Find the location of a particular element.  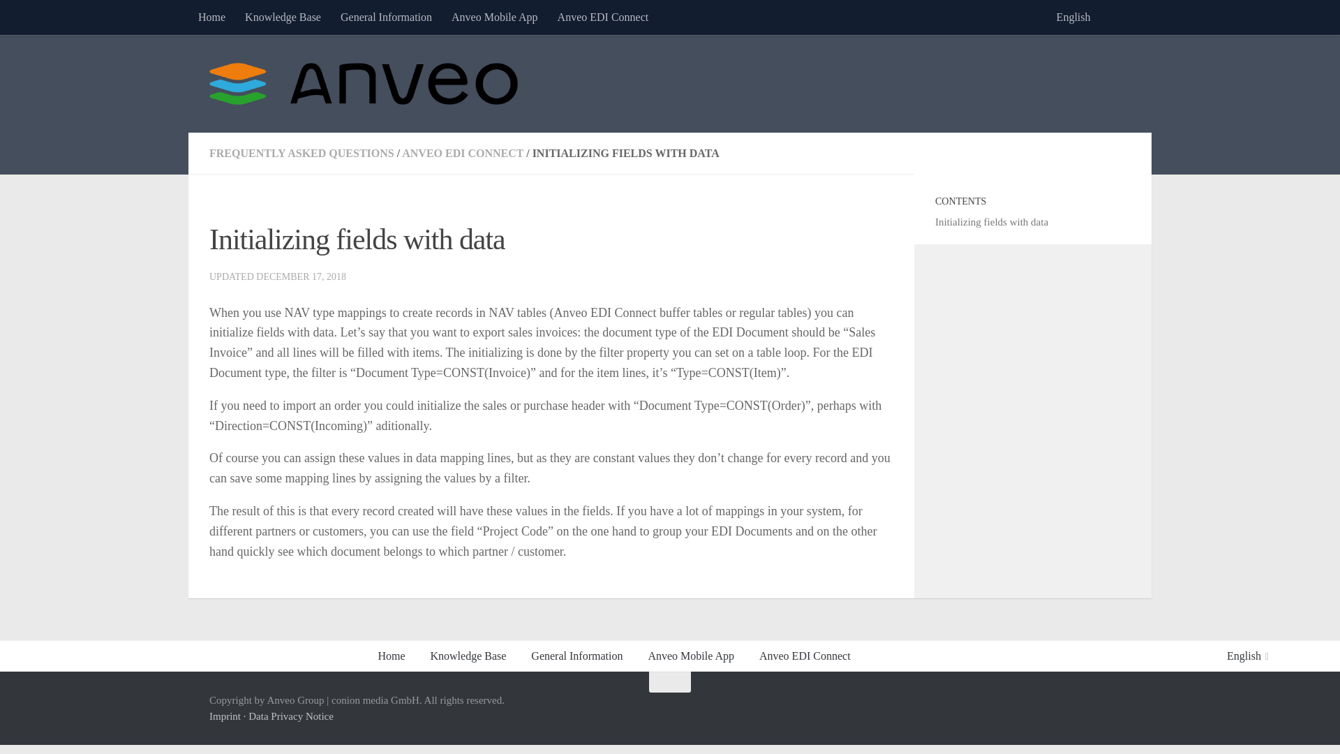

General Information is located at coordinates (576, 656).